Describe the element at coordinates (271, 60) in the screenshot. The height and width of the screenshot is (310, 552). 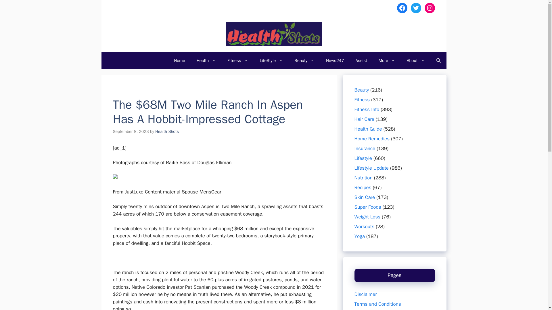
I see `LifeStyle` at that location.